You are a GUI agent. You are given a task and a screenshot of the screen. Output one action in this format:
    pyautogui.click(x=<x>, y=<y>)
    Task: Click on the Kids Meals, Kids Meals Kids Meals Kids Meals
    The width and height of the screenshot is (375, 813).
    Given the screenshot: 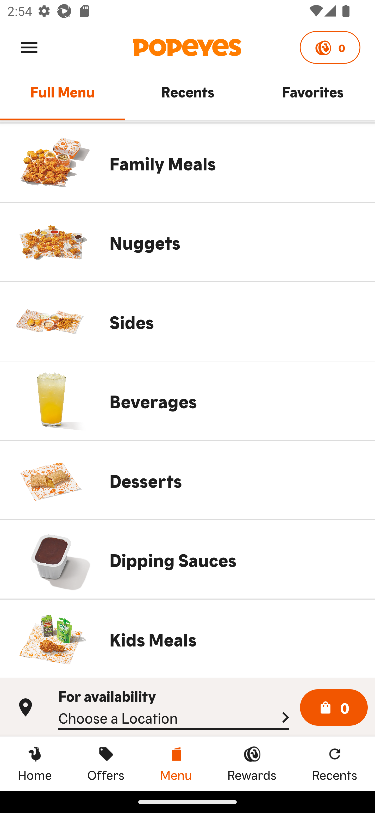 What is the action you would take?
    pyautogui.click(x=187, y=639)
    